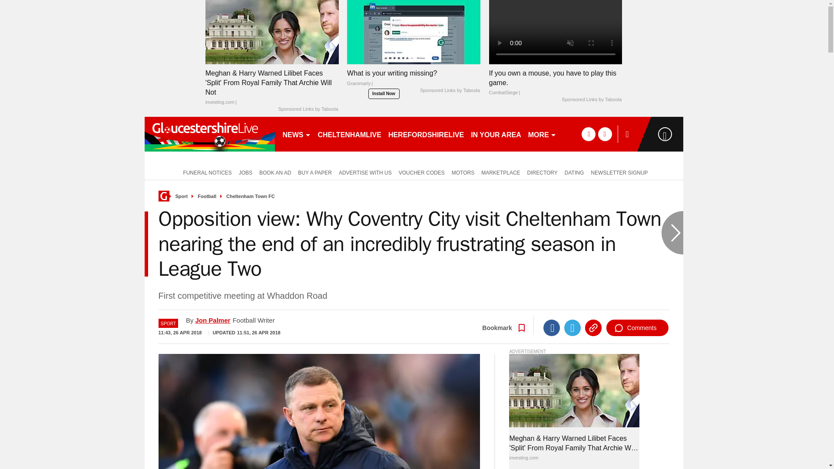 The image size is (834, 469). I want to click on Sponsored Links by Taboola, so click(591, 100).